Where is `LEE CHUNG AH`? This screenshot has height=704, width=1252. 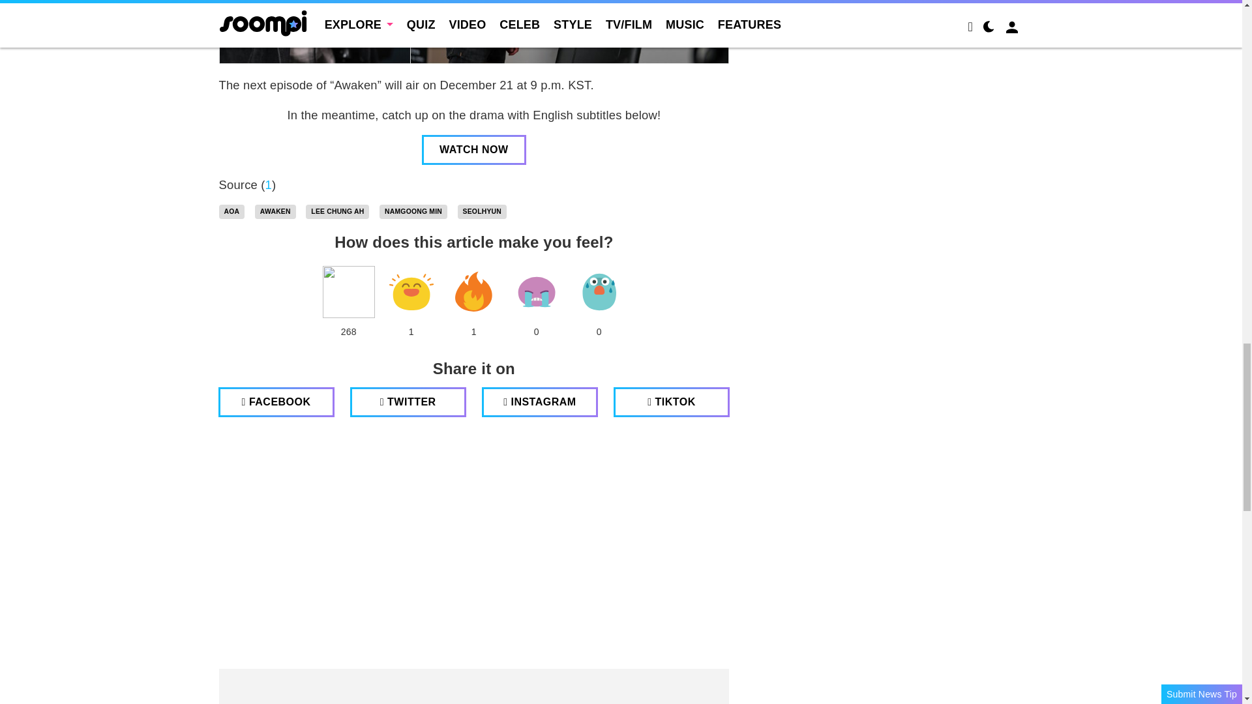 LEE CHUNG AH is located at coordinates (337, 211).